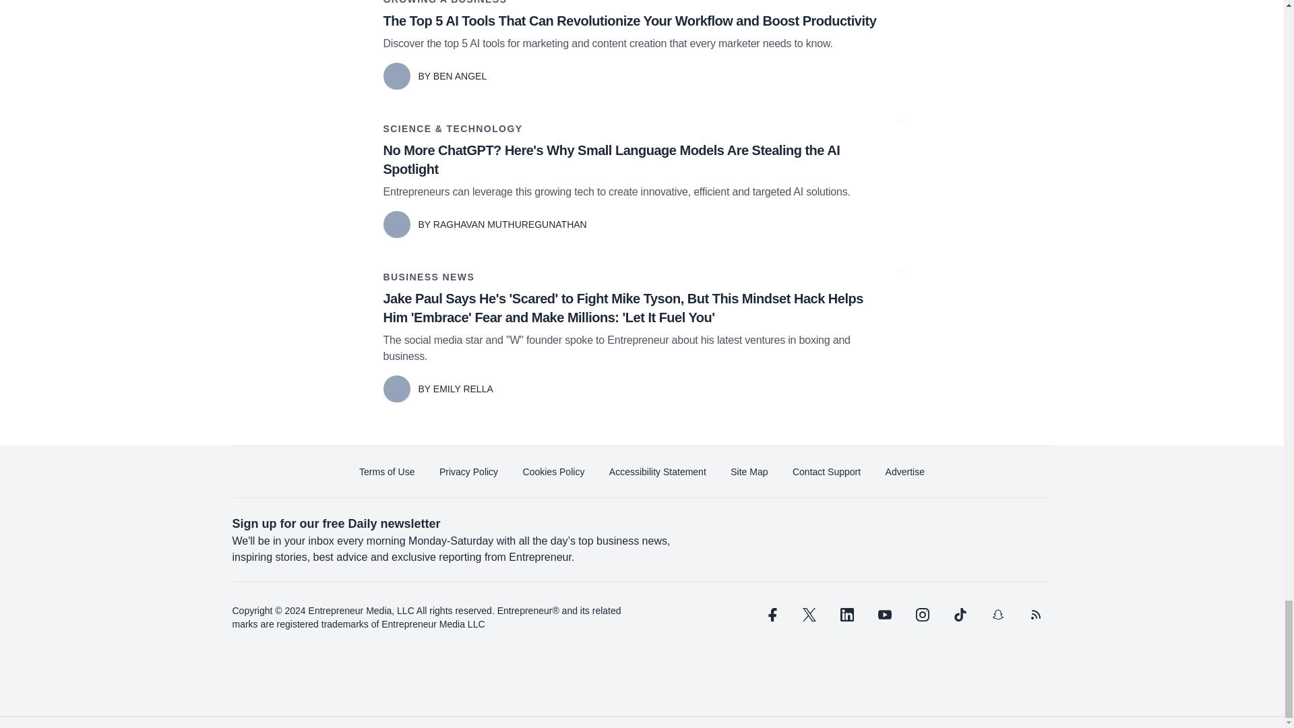  I want to click on tiktok, so click(959, 615).